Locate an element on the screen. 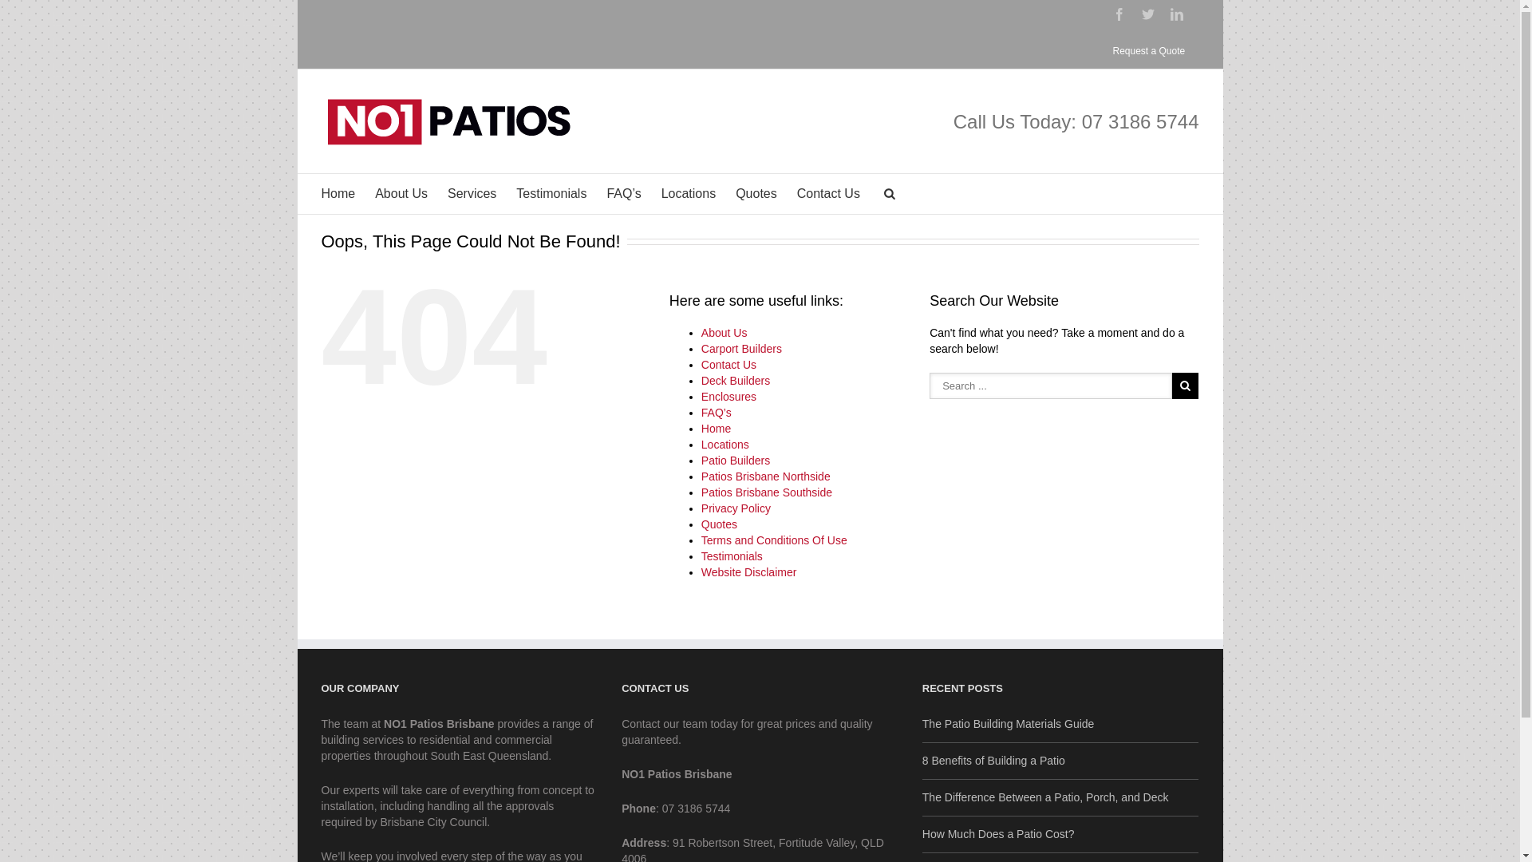 This screenshot has height=862, width=1532. The Difference Between a Patio, Porch, and Deck is located at coordinates (1061, 793).